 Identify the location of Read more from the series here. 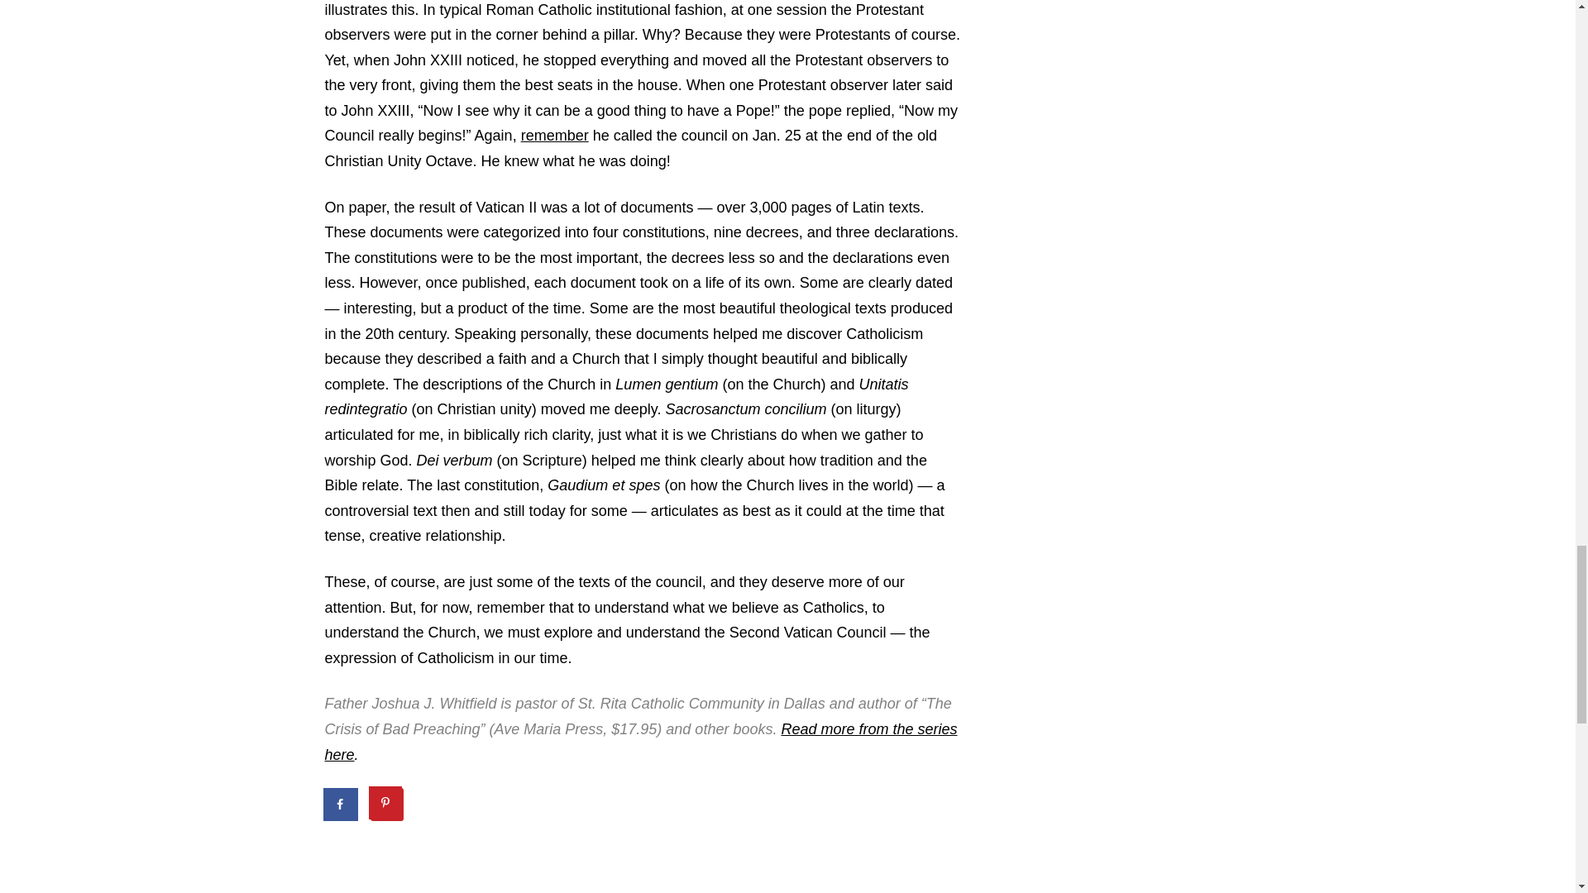
(640, 742).